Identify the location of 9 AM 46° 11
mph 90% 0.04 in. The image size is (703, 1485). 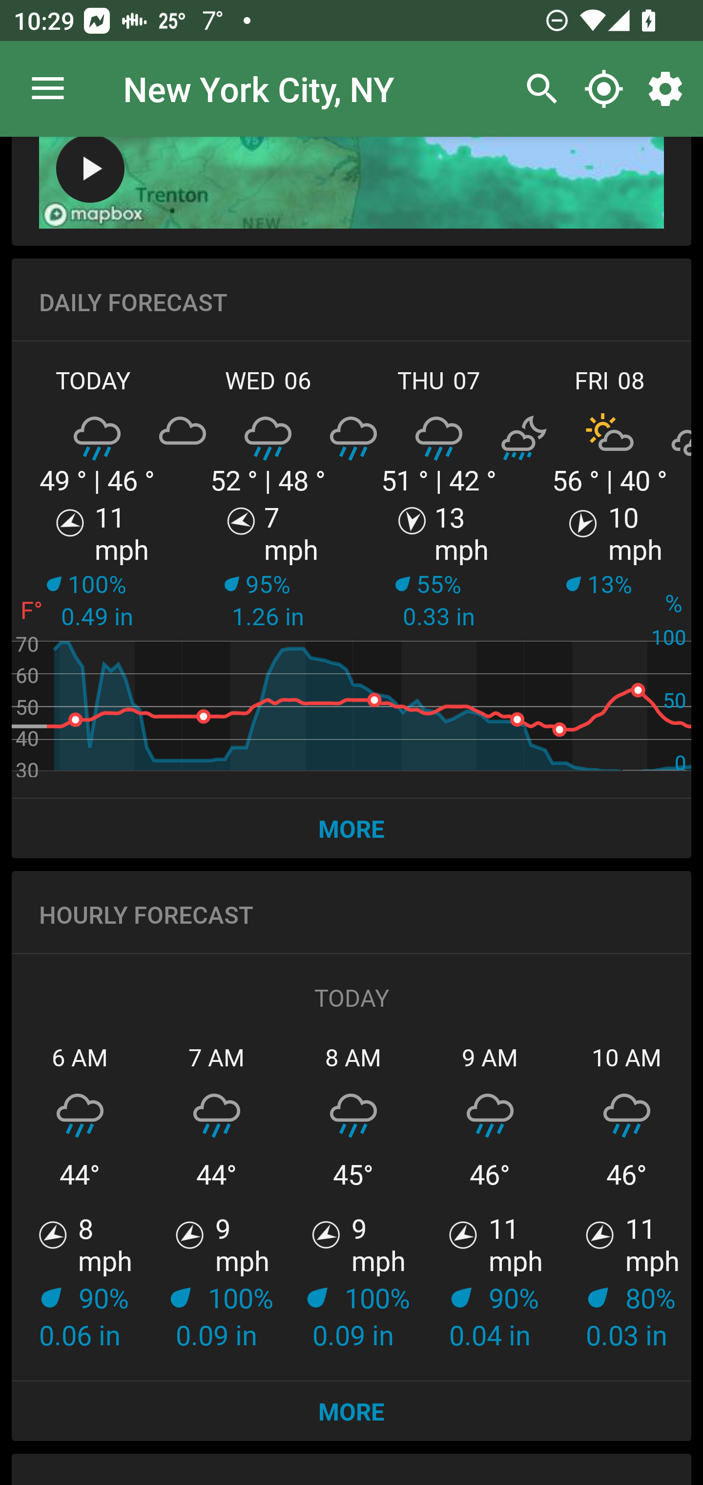
(490, 1197).